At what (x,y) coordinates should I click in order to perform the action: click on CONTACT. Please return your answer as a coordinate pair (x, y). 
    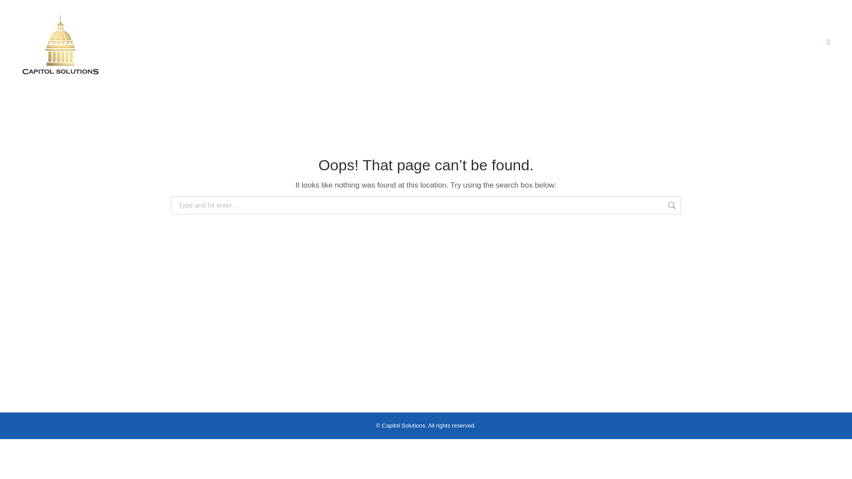
    Looking at the image, I should click on (561, 42).